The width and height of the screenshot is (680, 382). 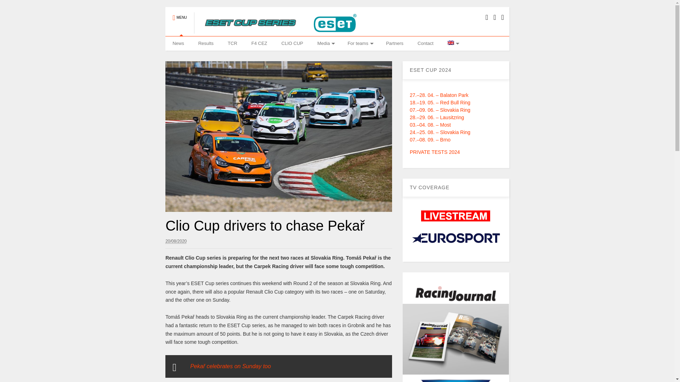 I want to click on CLIO CUP, so click(x=292, y=43).